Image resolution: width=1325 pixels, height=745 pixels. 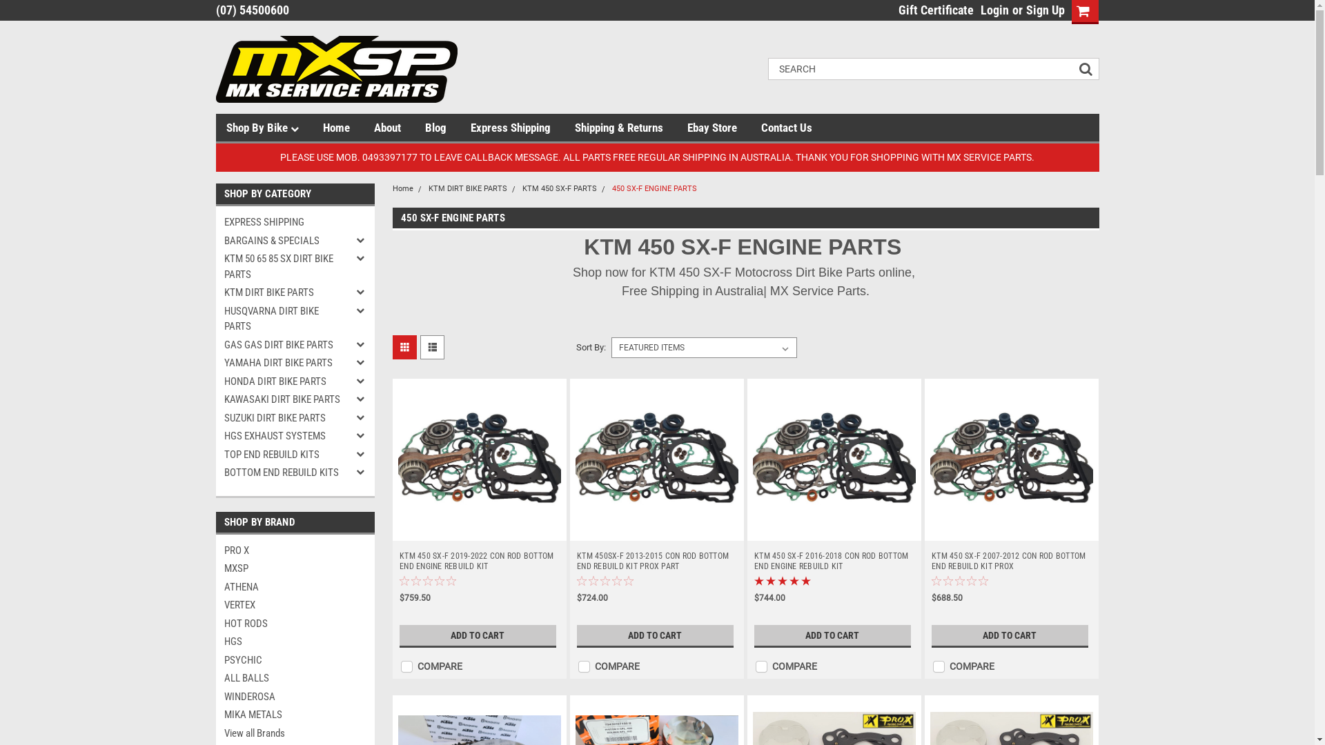 What do you see at coordinates (295, 588) in the screenshot?
I see `ATHENA` at bounding box center [295, 588].